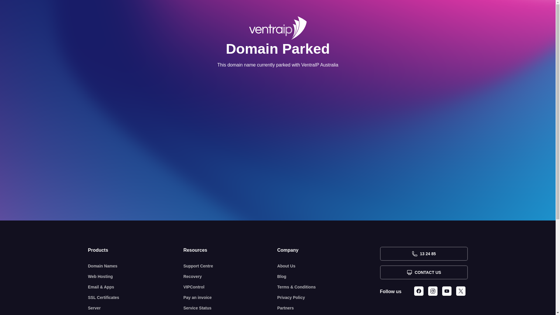 The image size is (560, 315). Describe the element at coordinates (136, 266) in the screenshot. I see `Domain Names` at that location.